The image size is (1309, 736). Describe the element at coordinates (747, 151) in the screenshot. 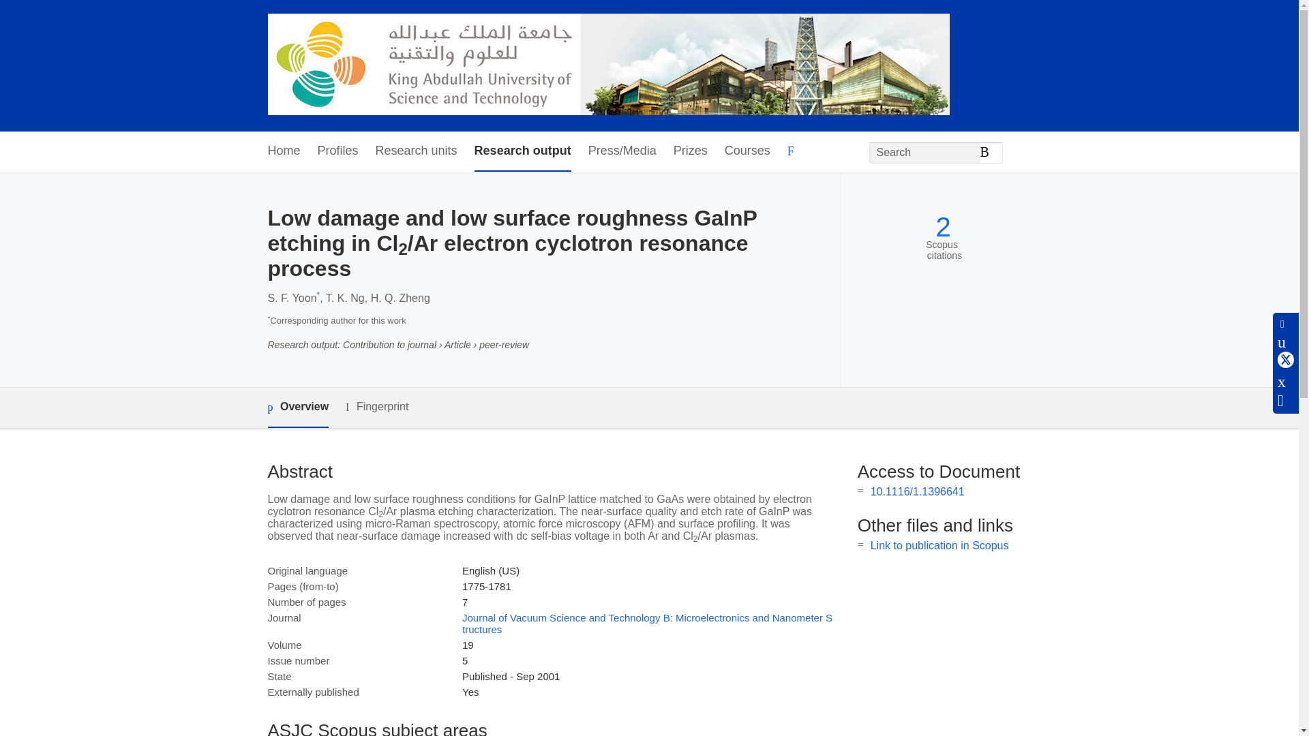

I see `Courses` at that location.